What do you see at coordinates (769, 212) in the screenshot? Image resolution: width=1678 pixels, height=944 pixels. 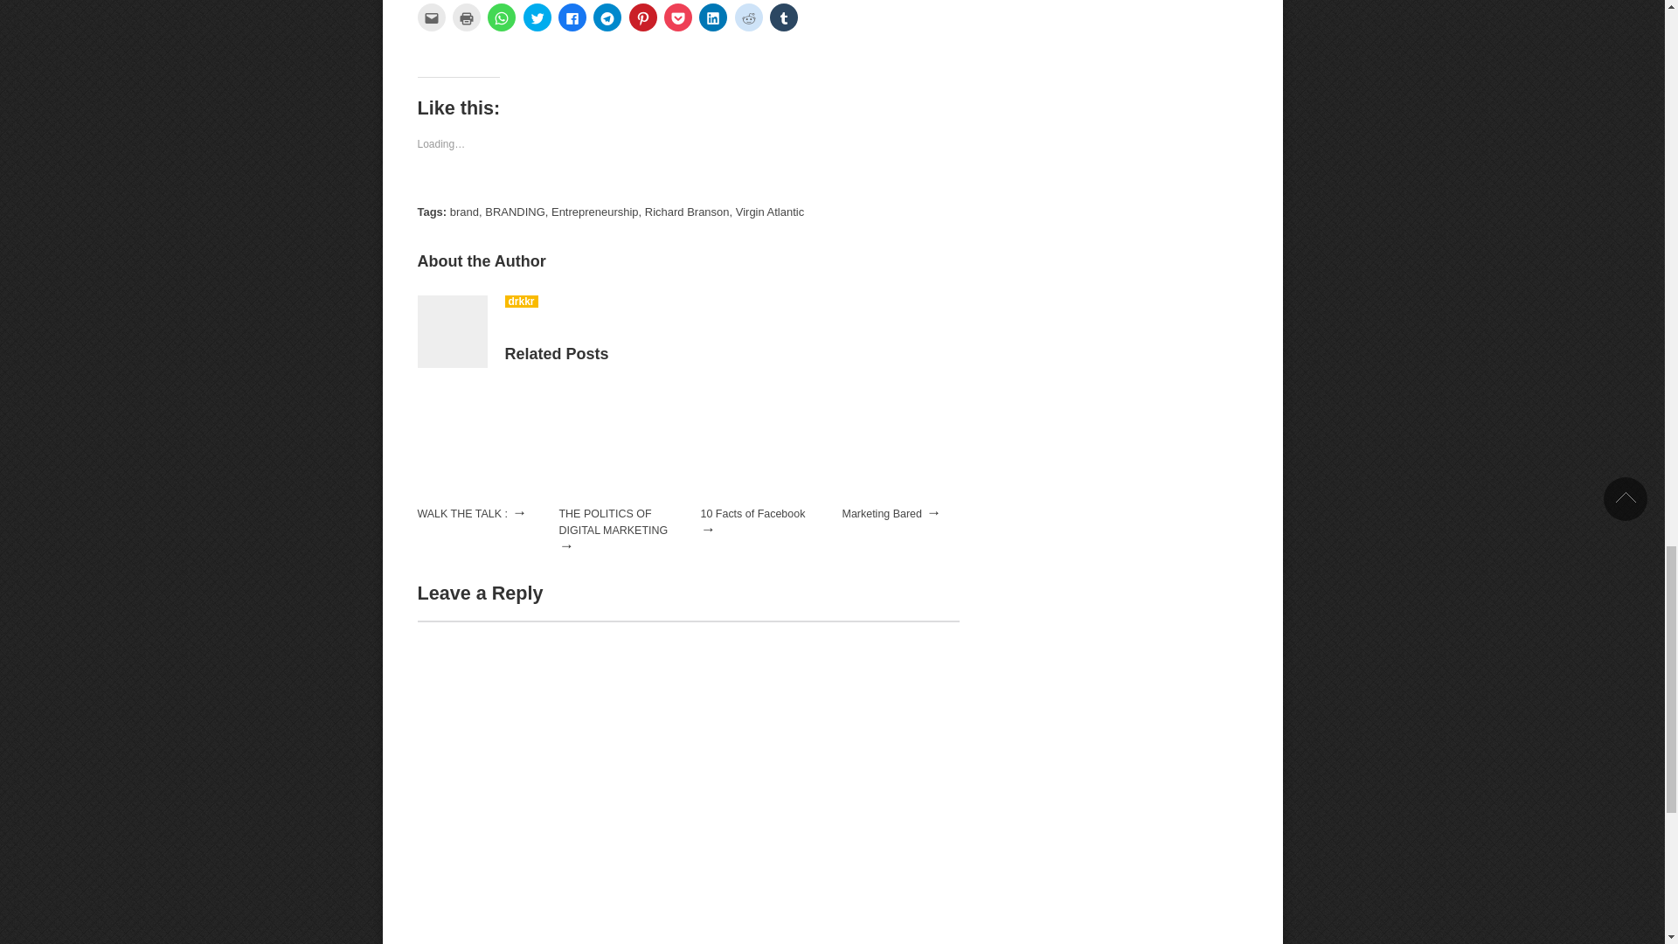 I see `Virgin Atlantic` at bounding box center [769, 212].